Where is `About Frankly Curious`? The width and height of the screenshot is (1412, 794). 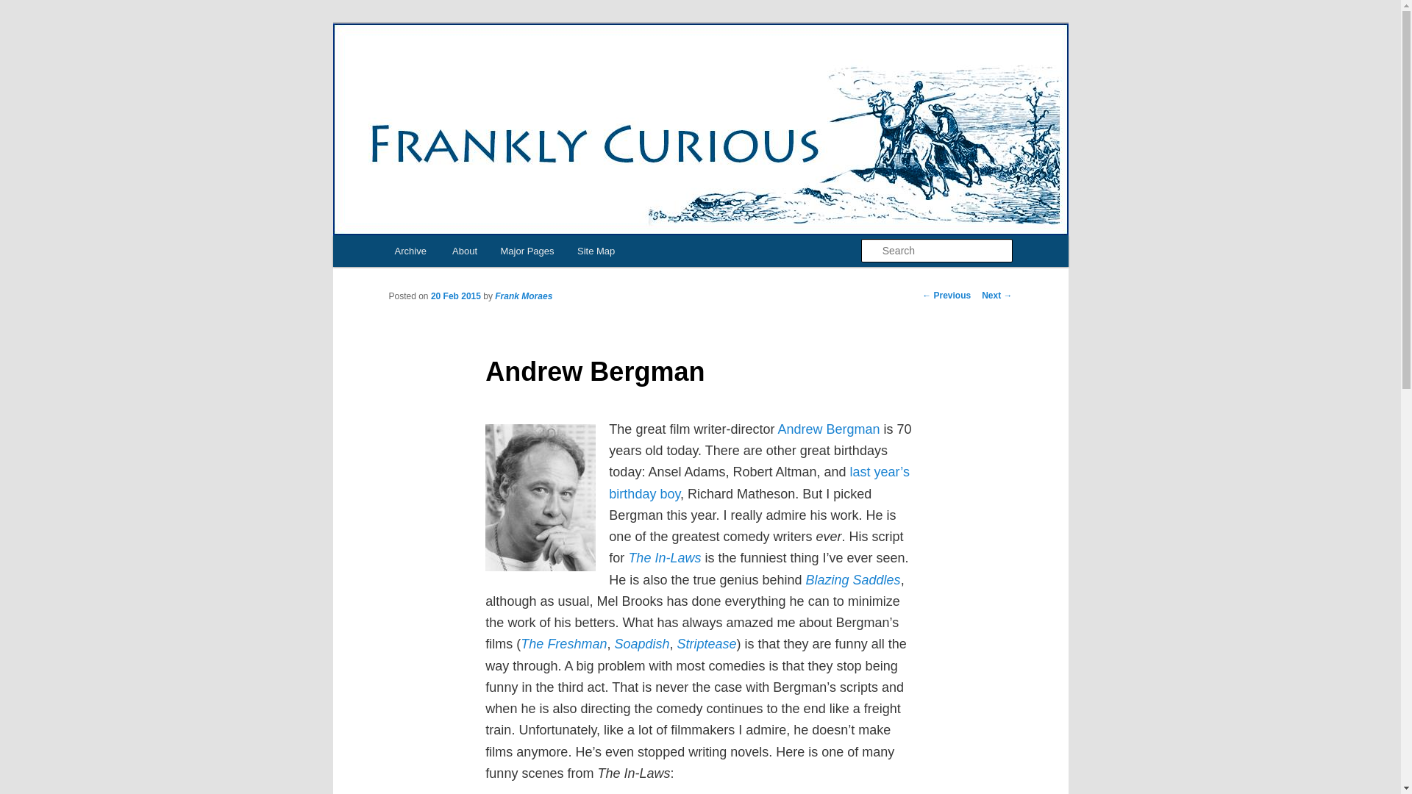
About Frankly Curious is located at coordinates (465, 250).